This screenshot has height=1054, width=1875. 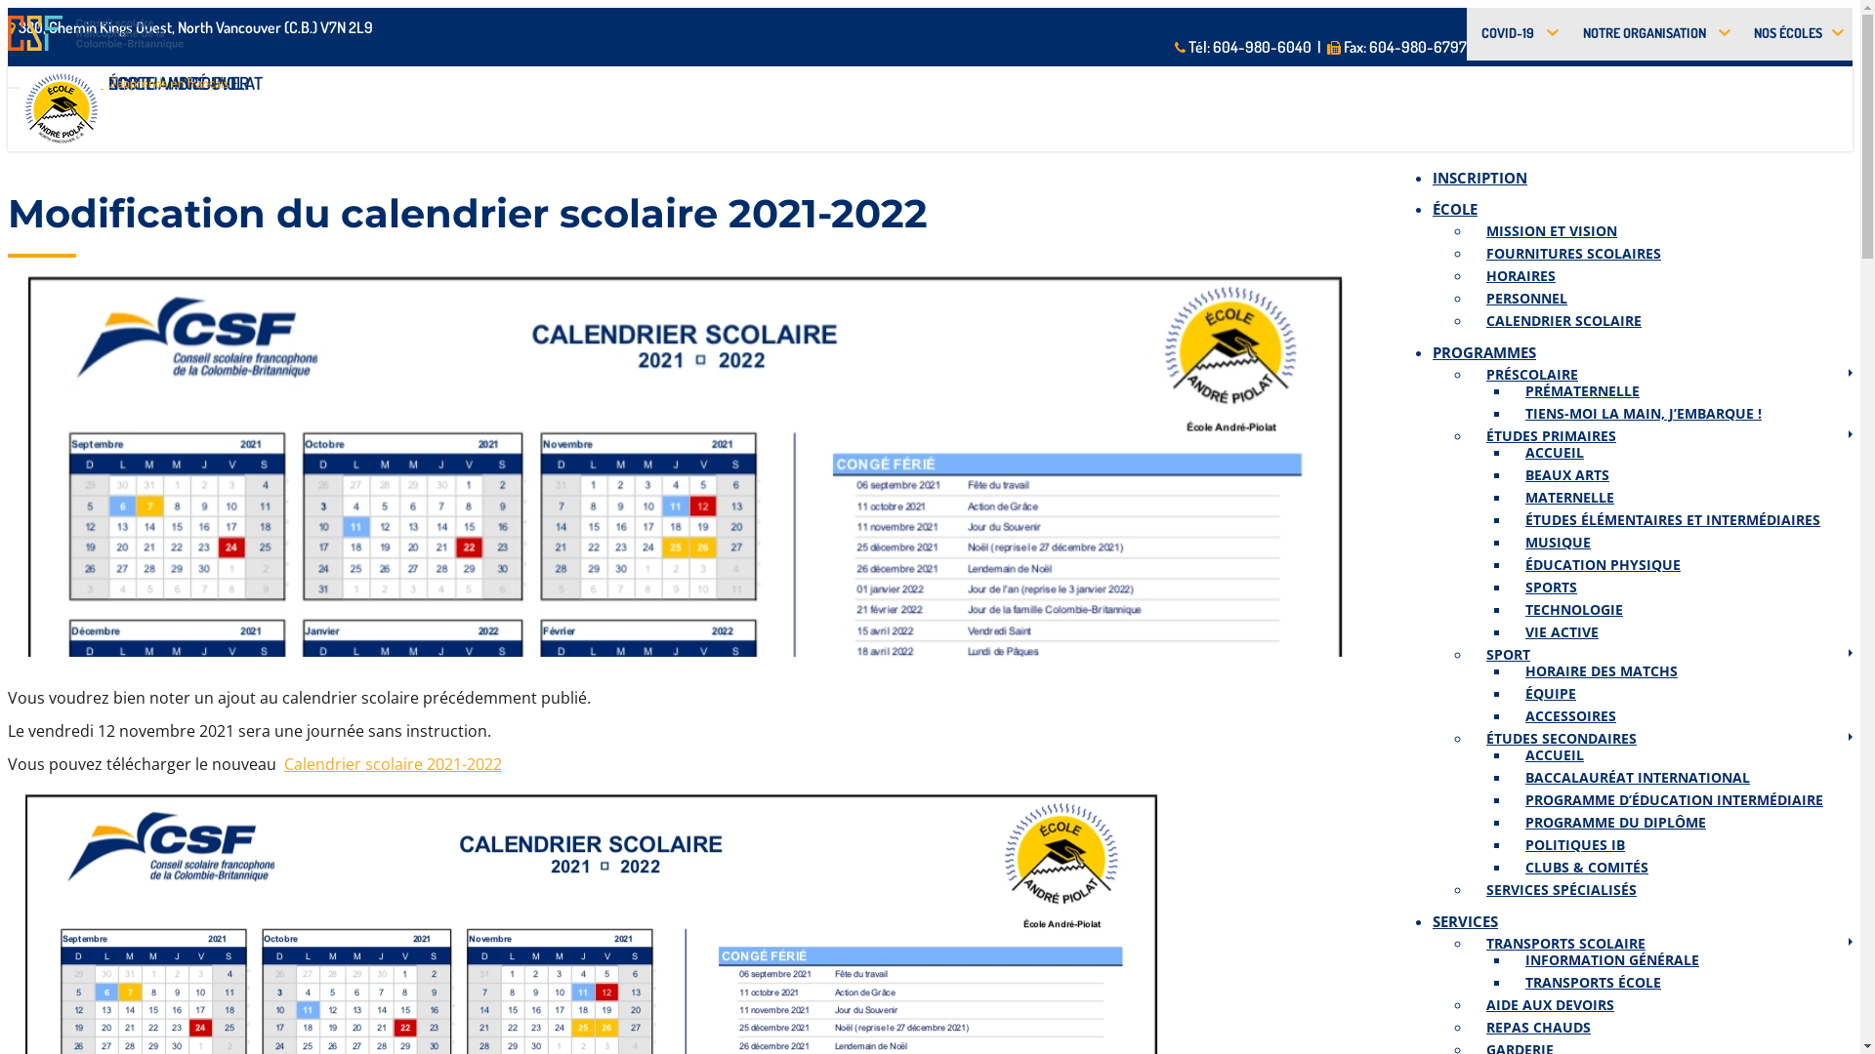 I want to click on INSCRIPTION, so click(x=1480, y=167).